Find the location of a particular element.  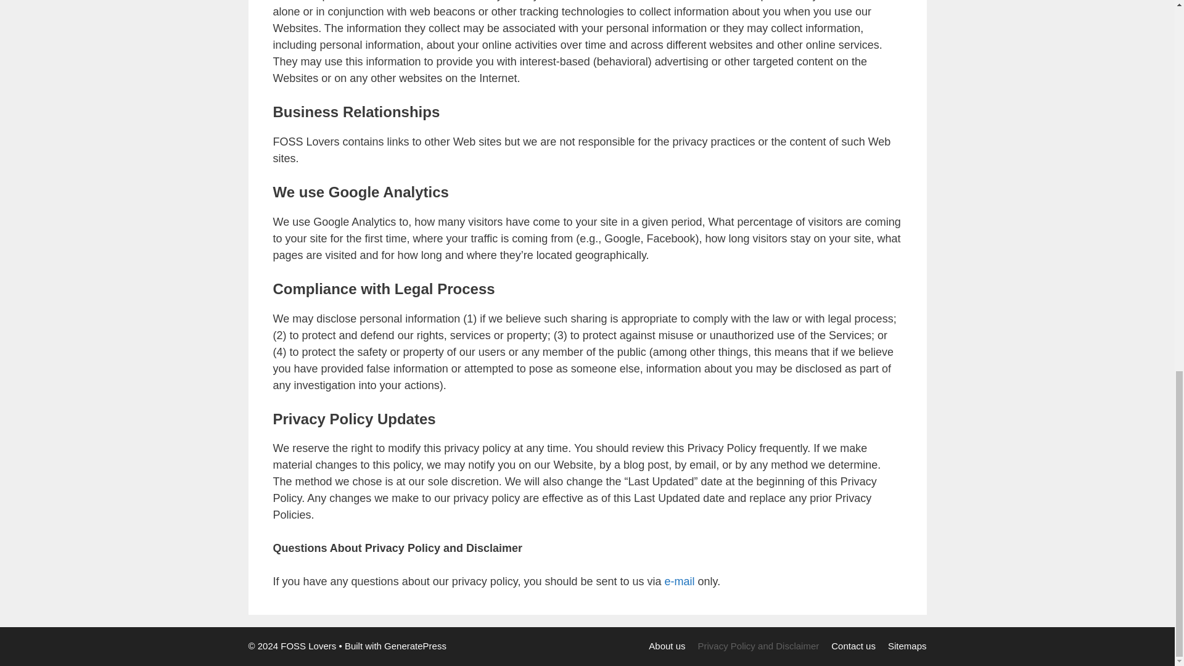

Sitemaps is located at coordinates (908, 646).